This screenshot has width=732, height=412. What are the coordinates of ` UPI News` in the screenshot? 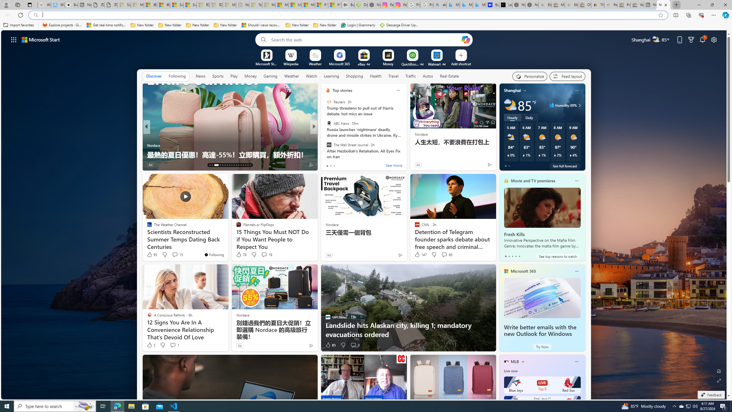 It's located at (325, 136).